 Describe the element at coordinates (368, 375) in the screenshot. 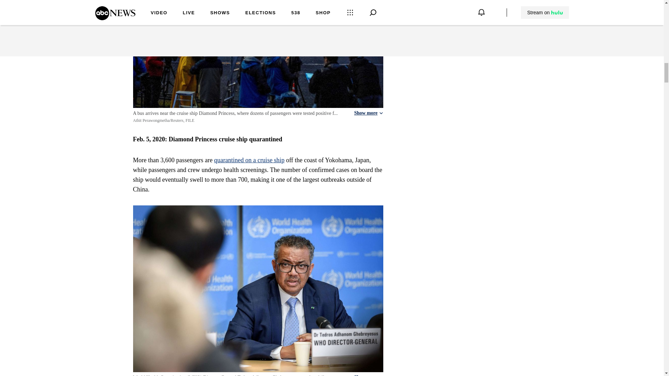

I see `Show more` at that location.